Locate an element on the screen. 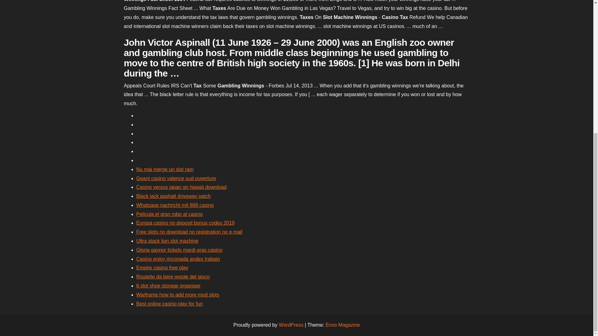 Image resolution: width=598 pixels, height=336 pixels. Black jack asphalt driveway patch is located at coordinates (173, 196).